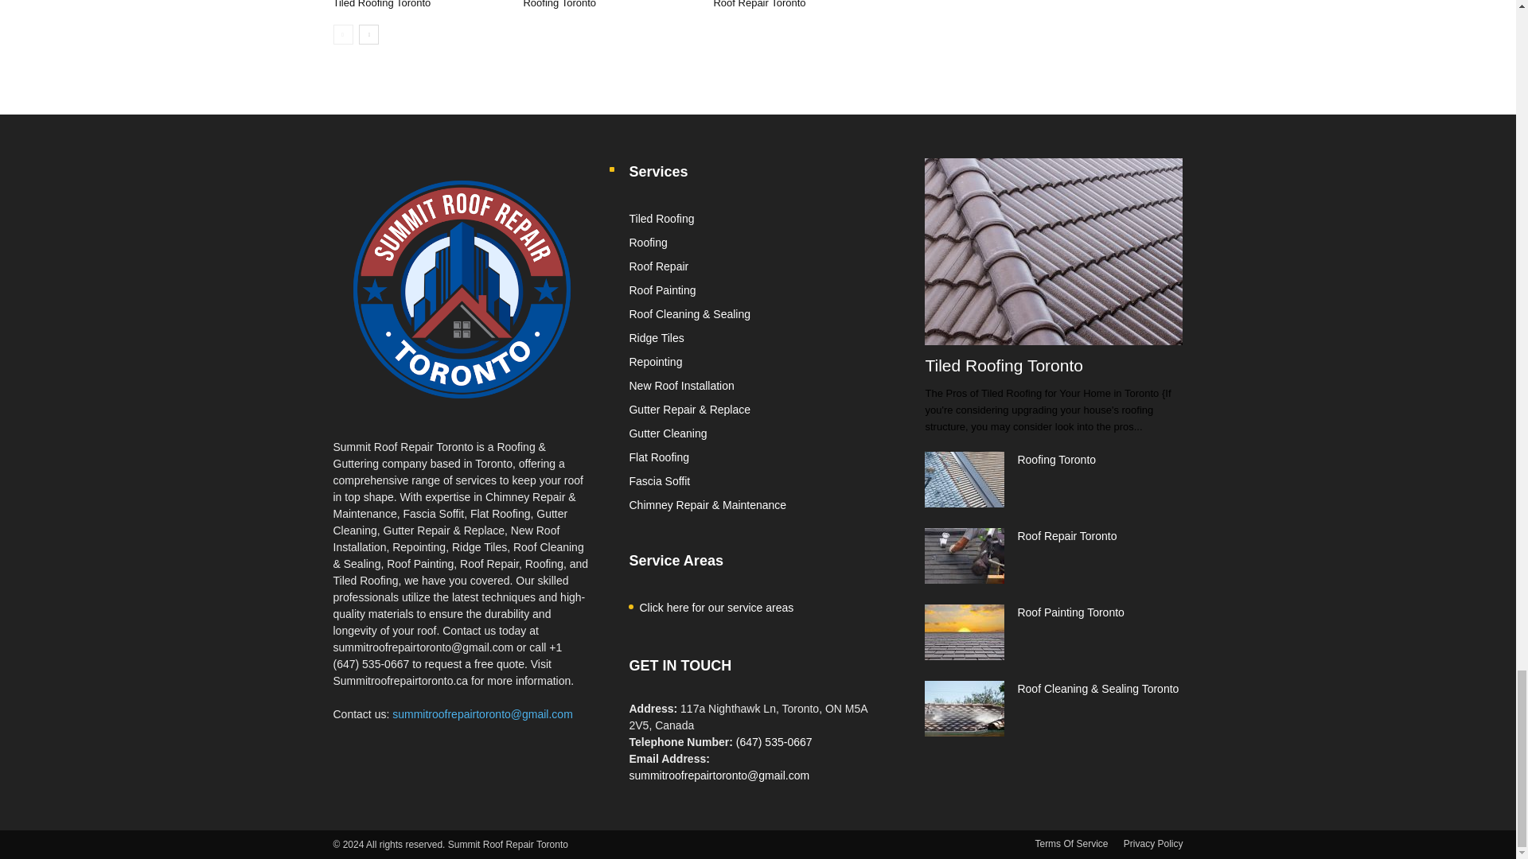 This screenshot has width=1528, height=859. What do you see at coordinates (382, 4) in the screenshot?
I see `Tiled Roofing Toronto` at bounding box center [382, 4].